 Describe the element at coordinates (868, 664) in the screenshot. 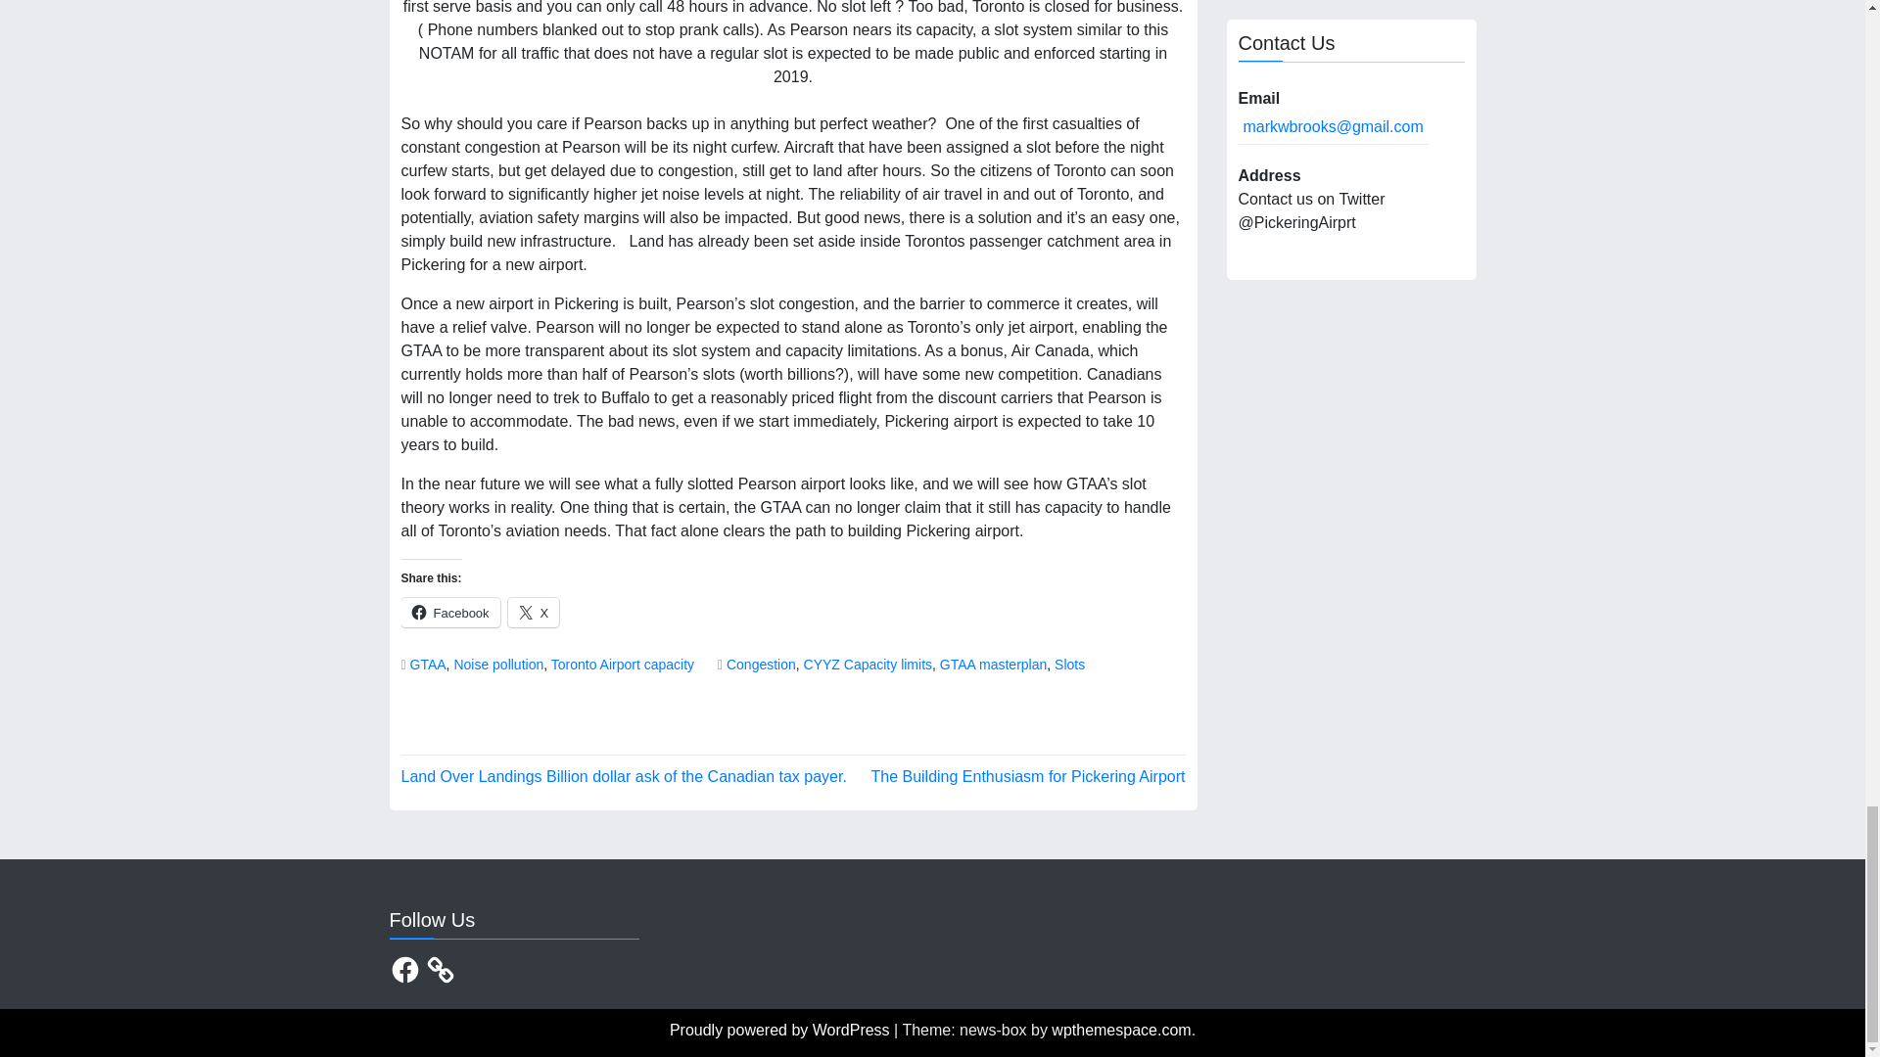

I see `CYYZ Capacity limits` at that location.